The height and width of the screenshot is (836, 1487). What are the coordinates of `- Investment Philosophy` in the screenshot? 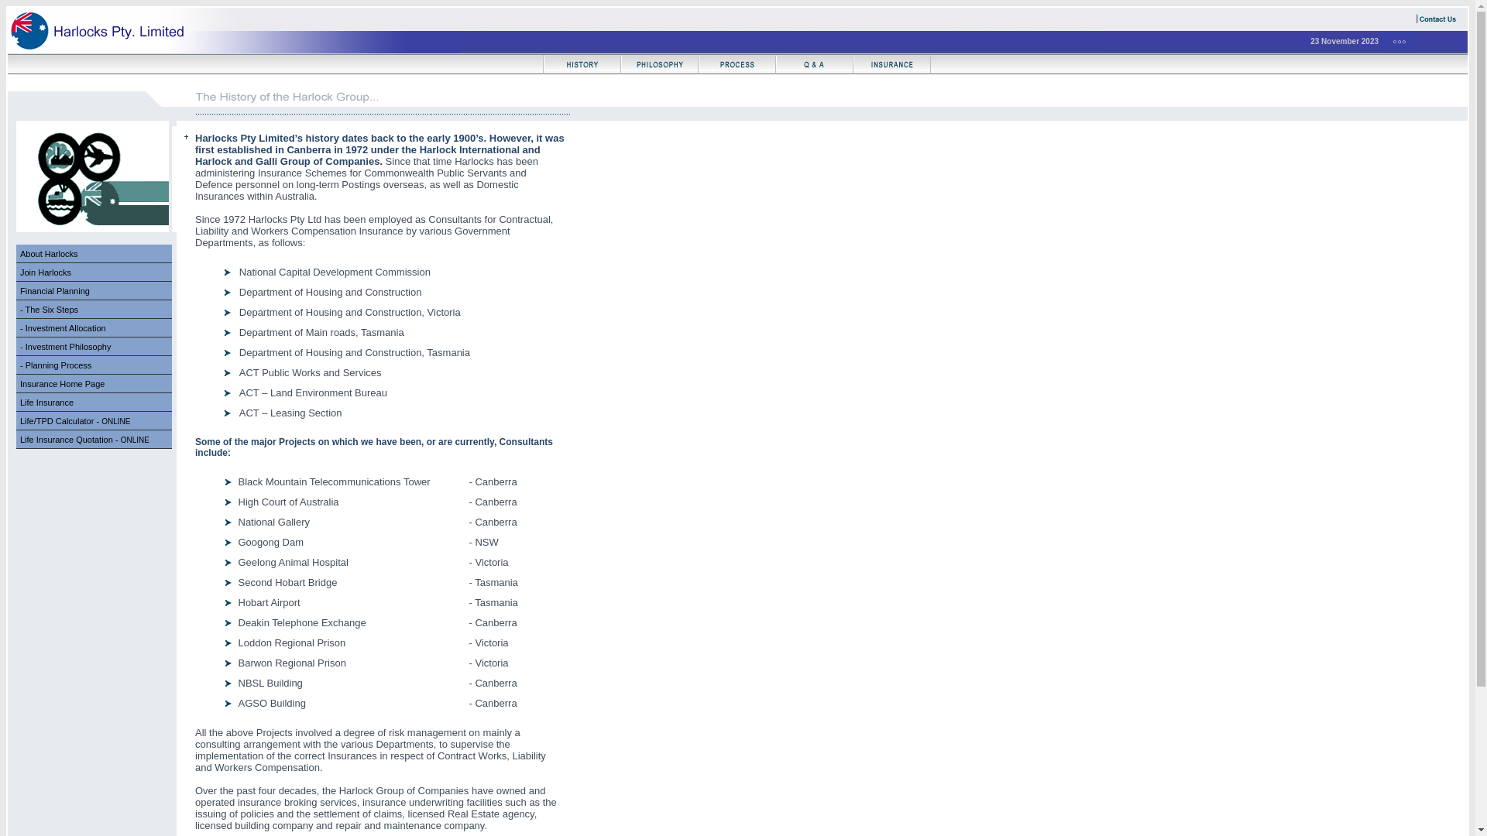 It's located at (94, 347).